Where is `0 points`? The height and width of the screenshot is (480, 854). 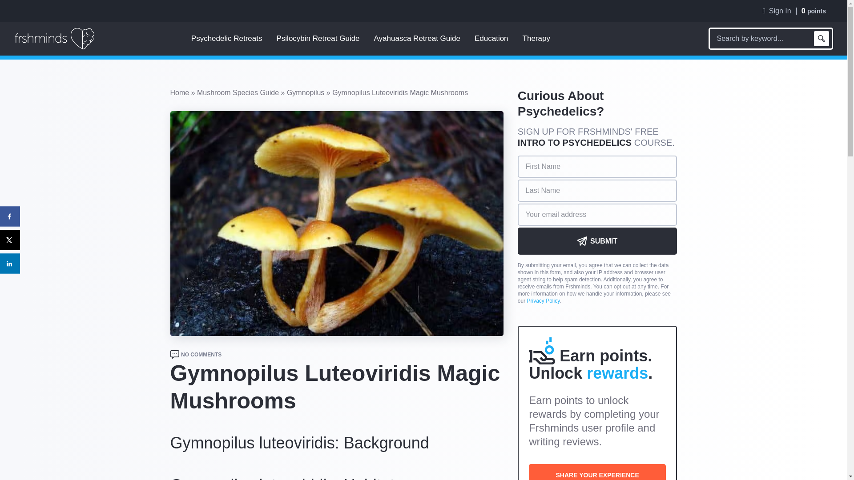
0 points is located at coordinates (814, 11).